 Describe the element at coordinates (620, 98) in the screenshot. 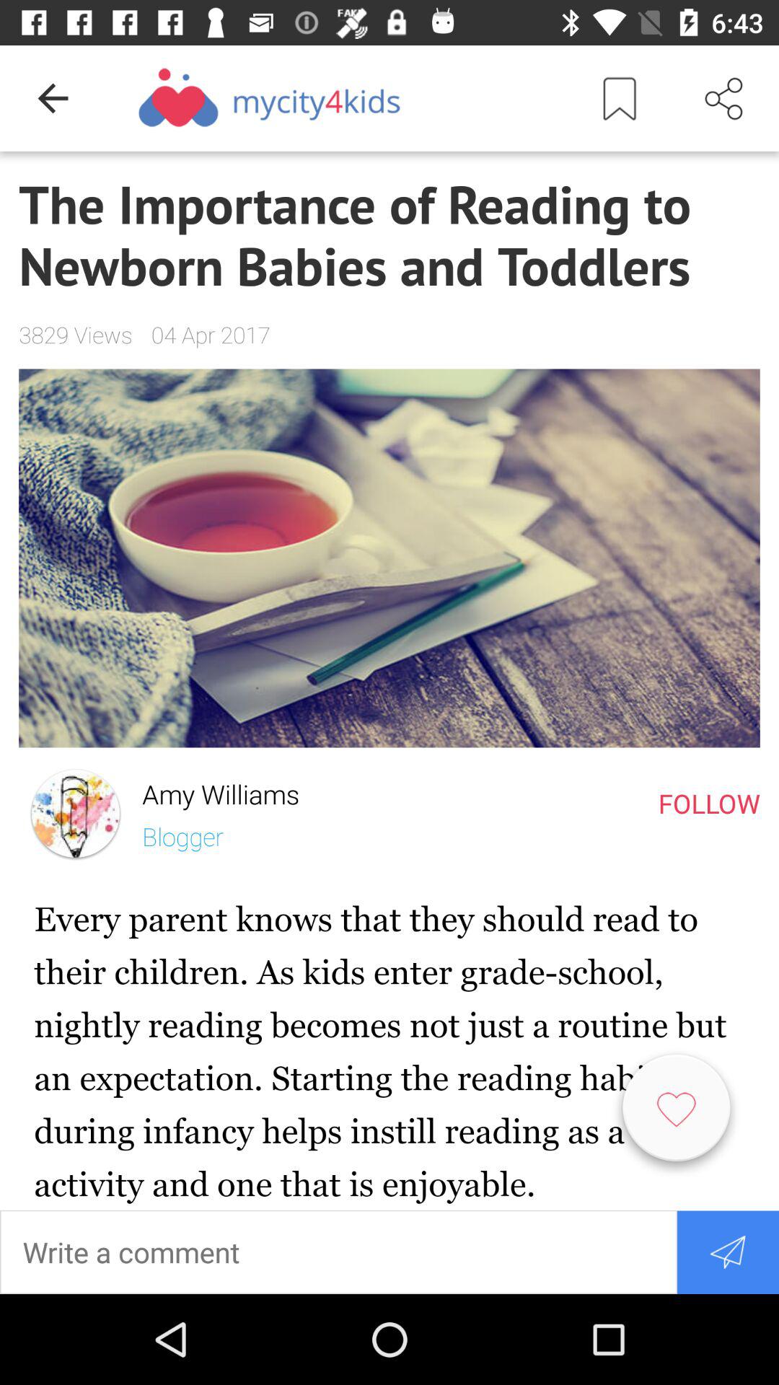

I see `select icon above the importance of item` at that location.